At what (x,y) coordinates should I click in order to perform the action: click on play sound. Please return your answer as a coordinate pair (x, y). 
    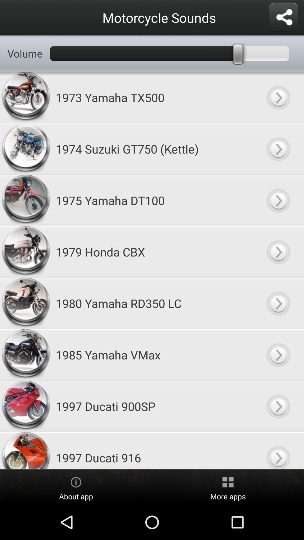
    Looking at the image, I should click on (278, 149).